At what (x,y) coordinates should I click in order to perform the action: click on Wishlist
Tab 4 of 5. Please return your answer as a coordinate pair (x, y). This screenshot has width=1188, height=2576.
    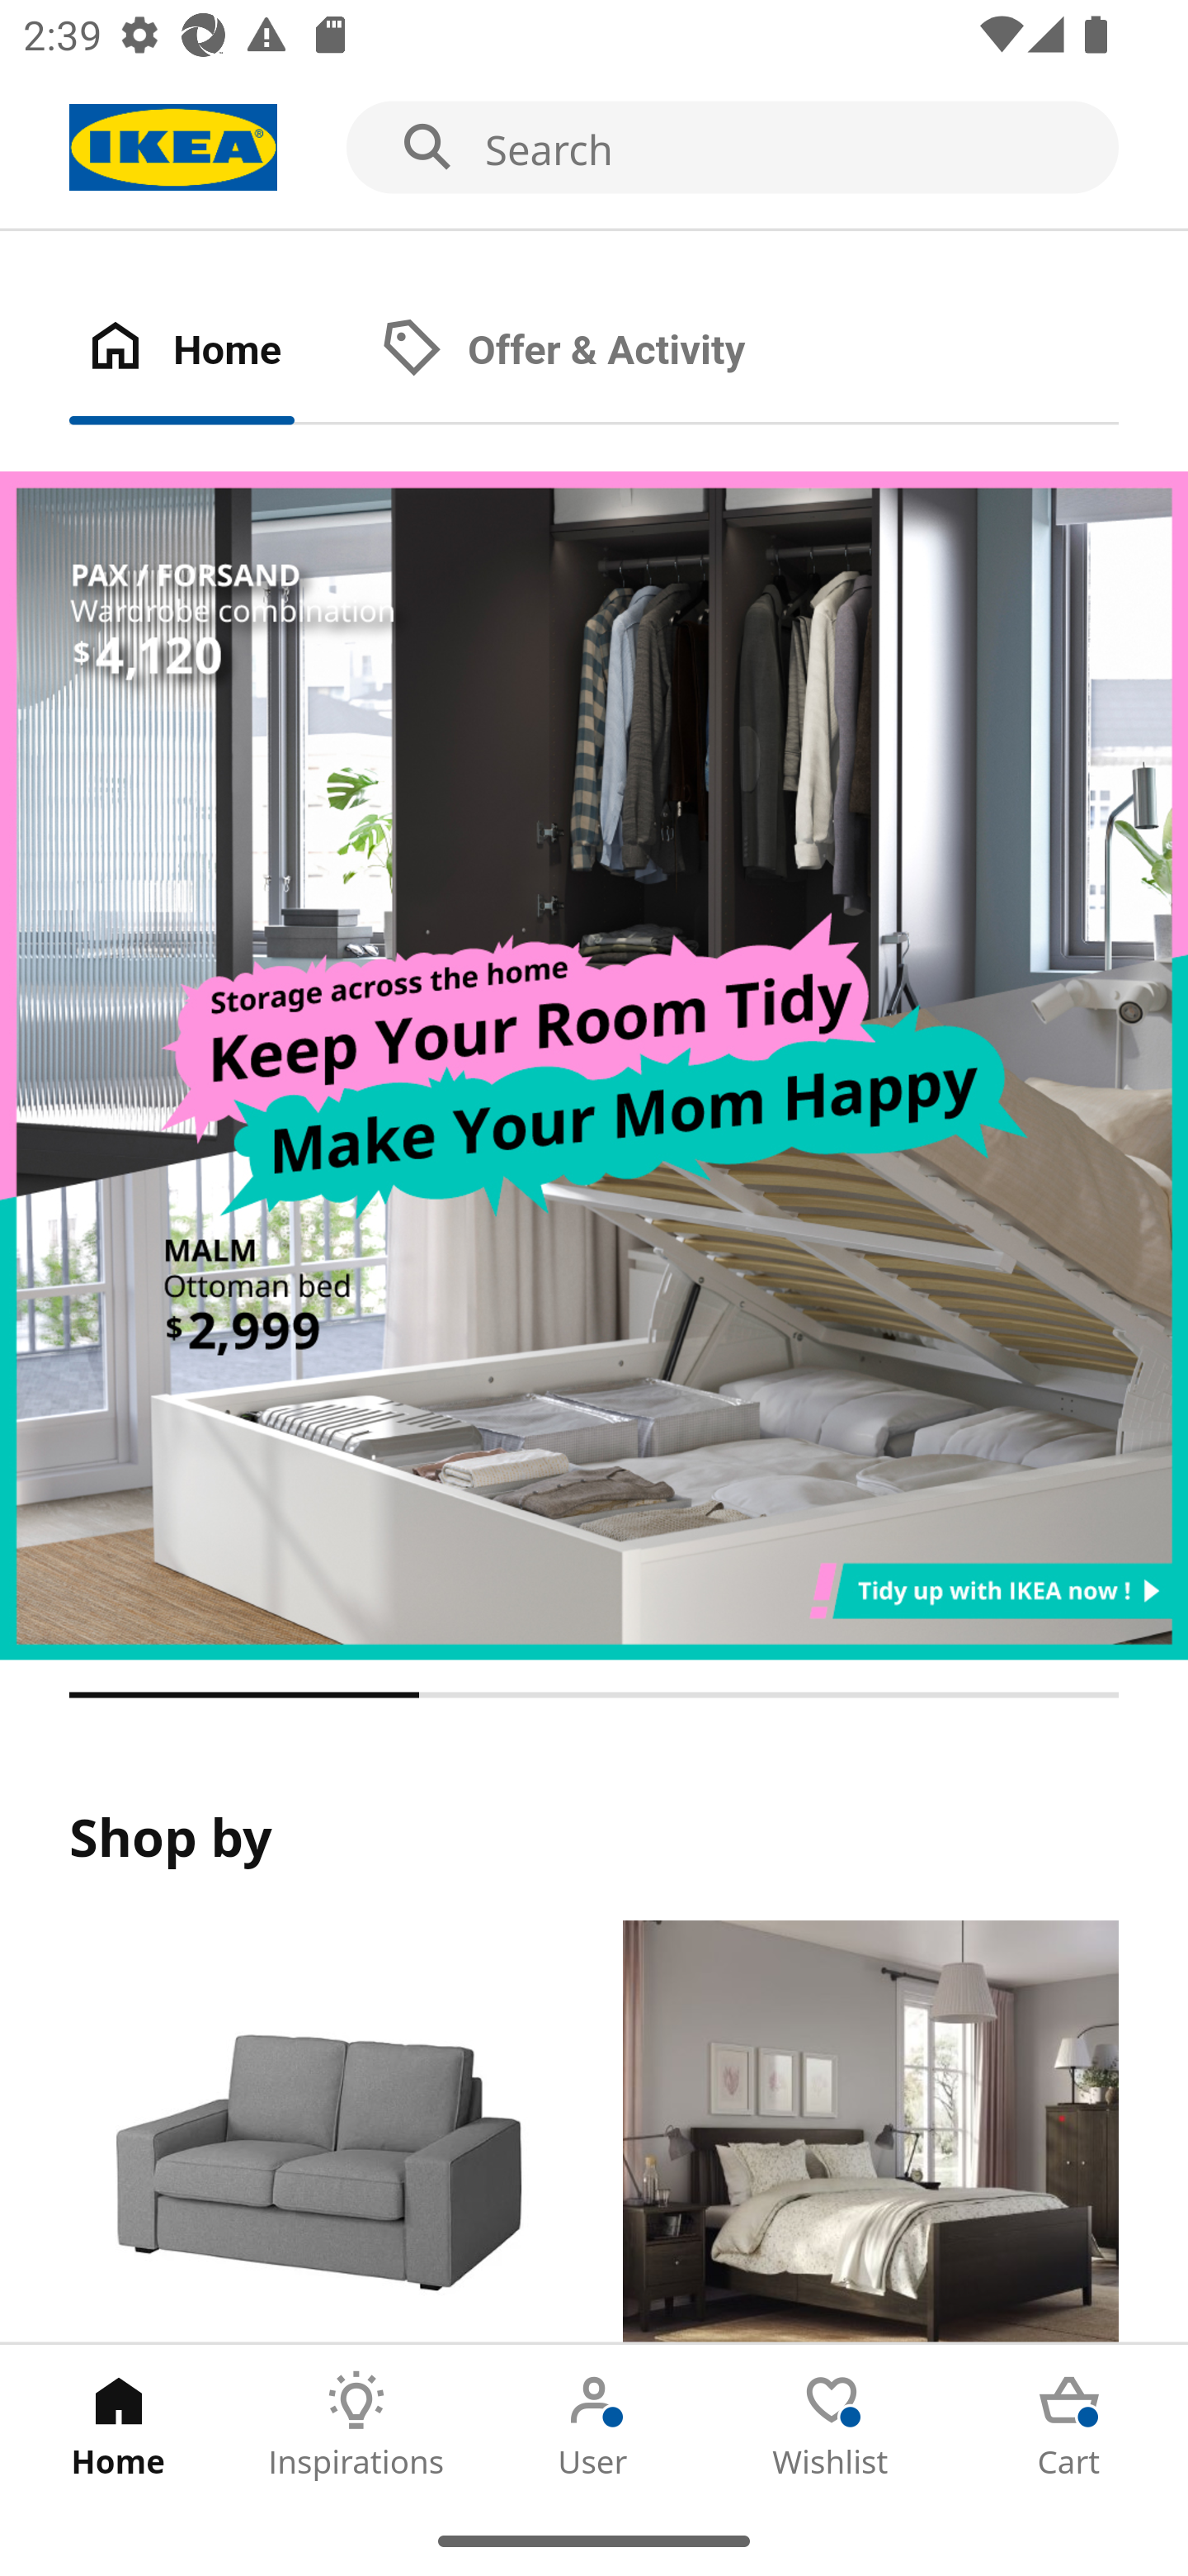
    Looking at the image, I should click on (832, 2425).